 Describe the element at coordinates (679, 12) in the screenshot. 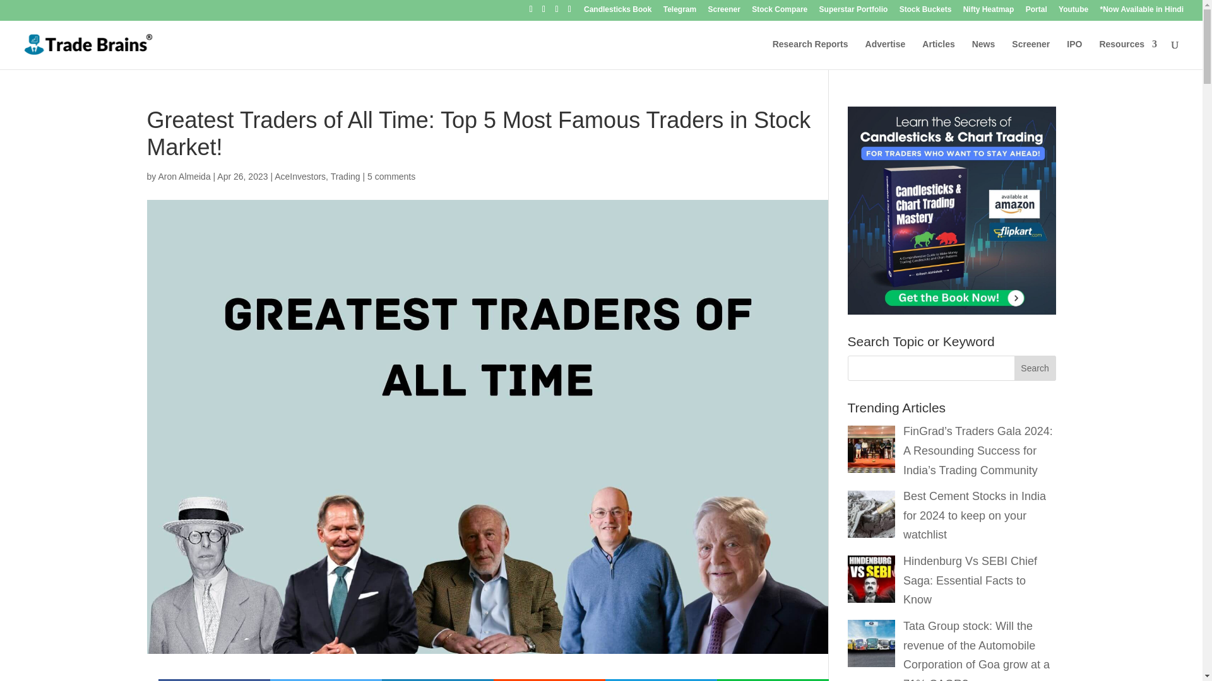

I see `Telegram` at that location.